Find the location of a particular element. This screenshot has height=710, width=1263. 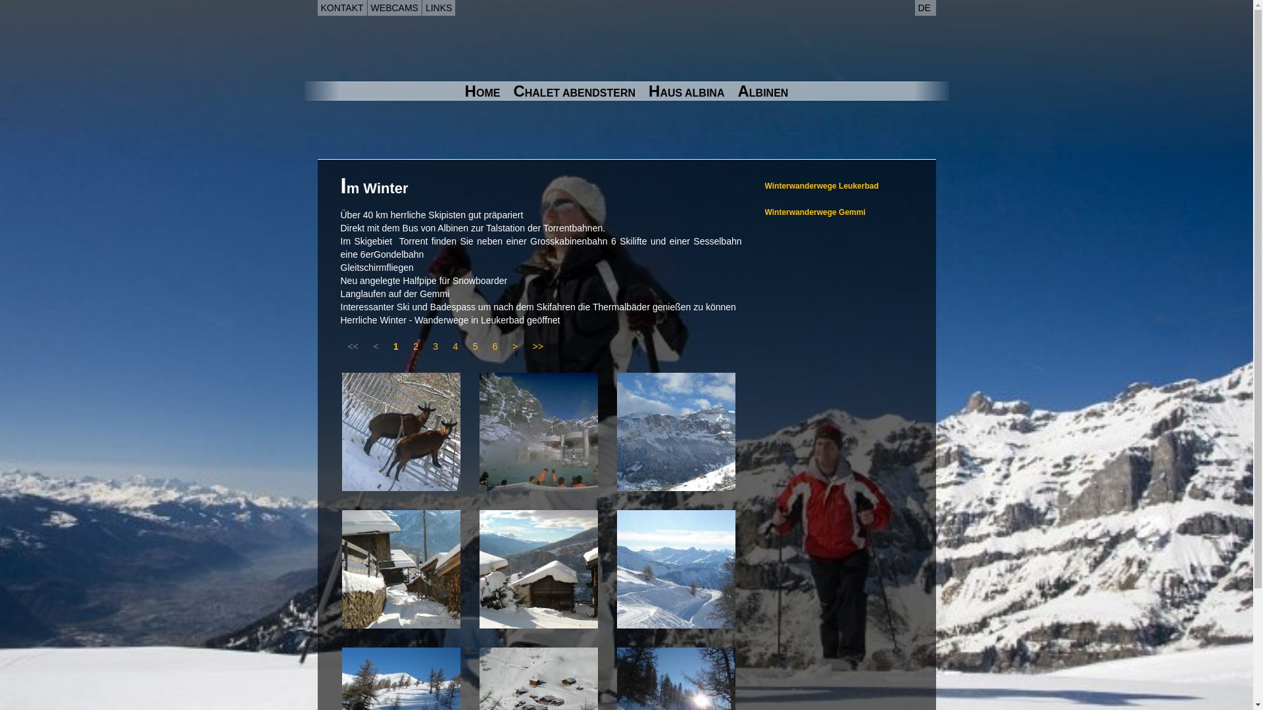

6 is located at coordinates (495, 346).